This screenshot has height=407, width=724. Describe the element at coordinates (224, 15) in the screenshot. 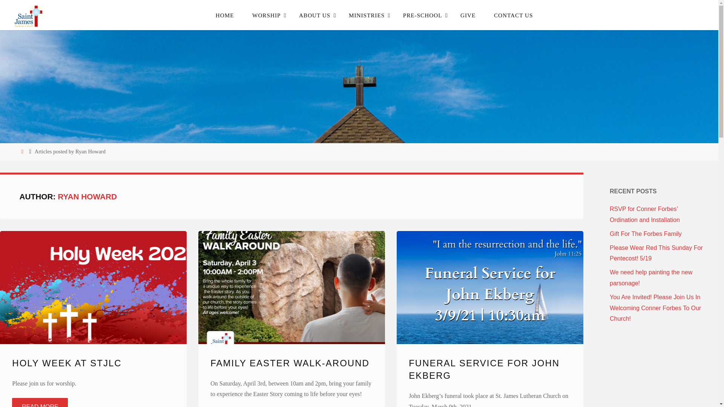

I see `HOME` at that location.